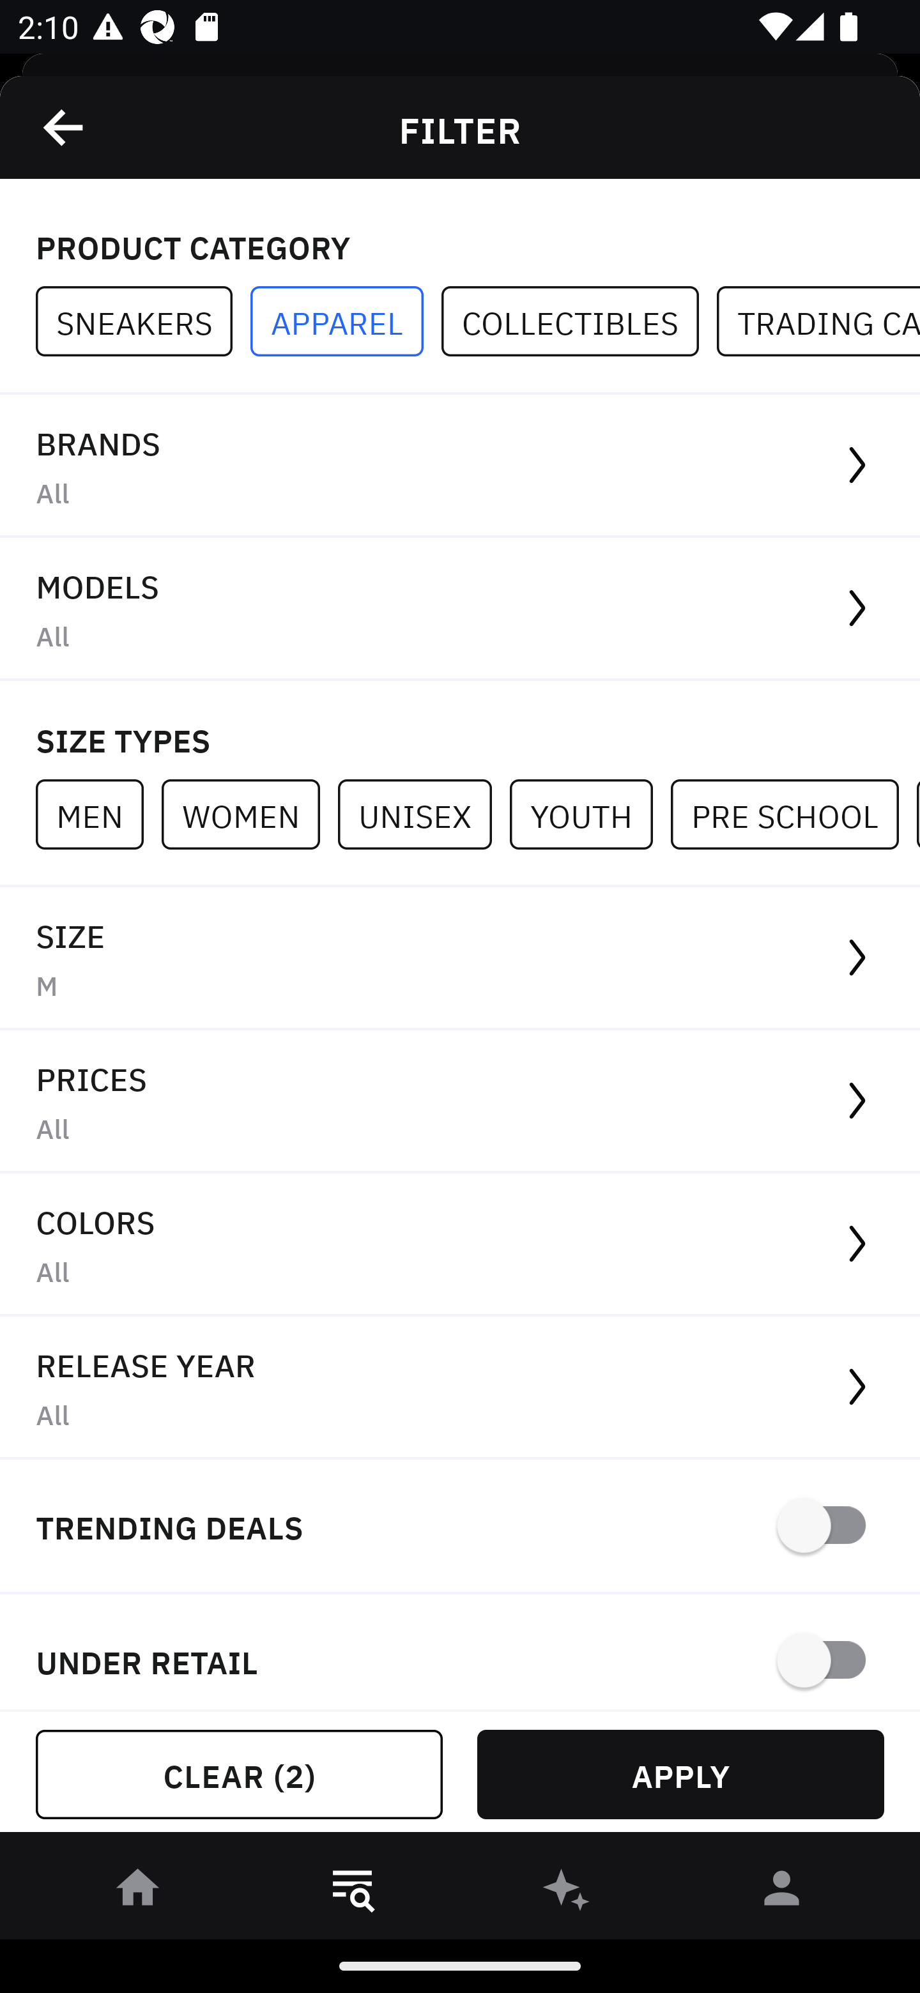 Image resolution: width=920 pixels, height=1993 pixels. I want to click on BRANDS All, so click(460, 466).